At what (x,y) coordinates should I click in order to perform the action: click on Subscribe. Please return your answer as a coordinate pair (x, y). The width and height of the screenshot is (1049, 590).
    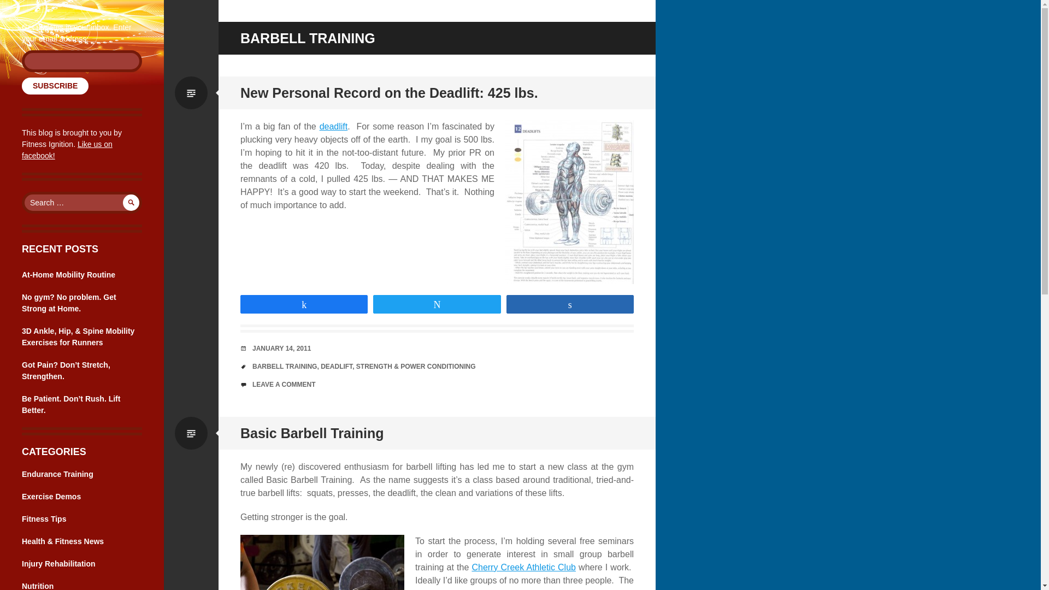
    Looking at the image, I should click on (55, 85).